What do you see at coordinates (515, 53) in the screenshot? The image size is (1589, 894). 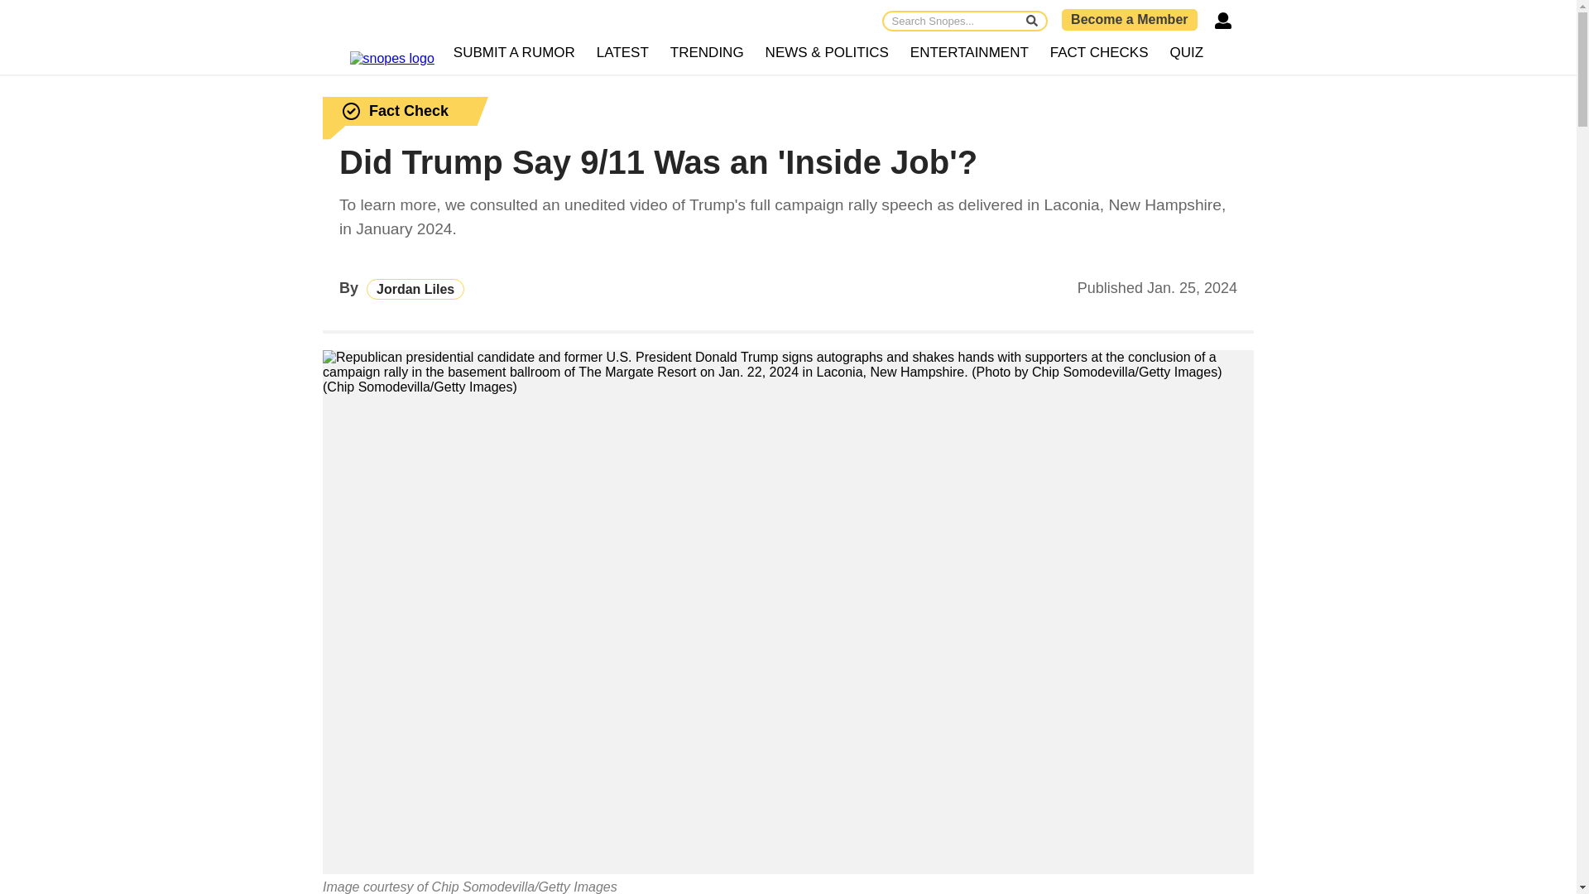 I see `SUBMIT A RUMOR` at bounding box center [515, 53].